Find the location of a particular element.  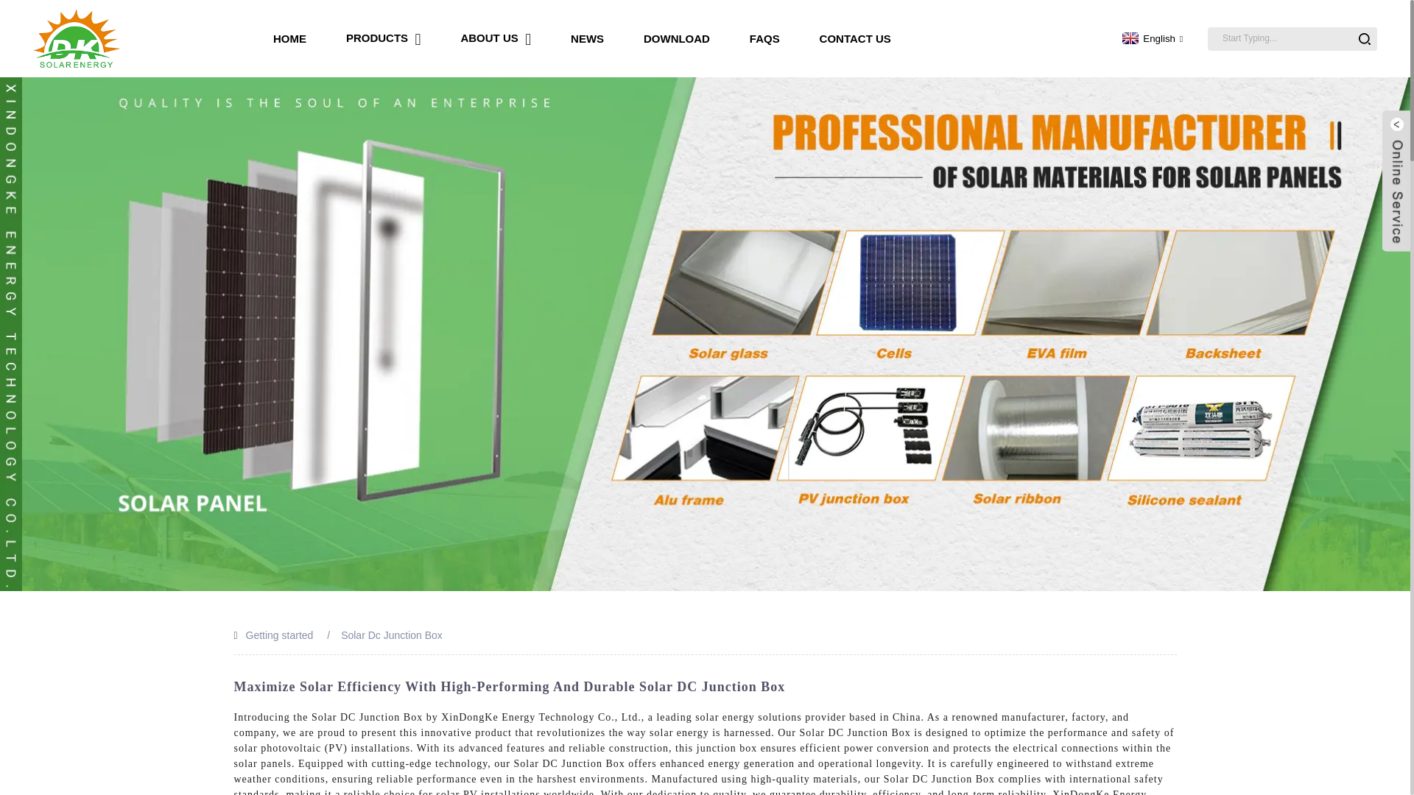

NEWS is located at coordinates (587, 38).